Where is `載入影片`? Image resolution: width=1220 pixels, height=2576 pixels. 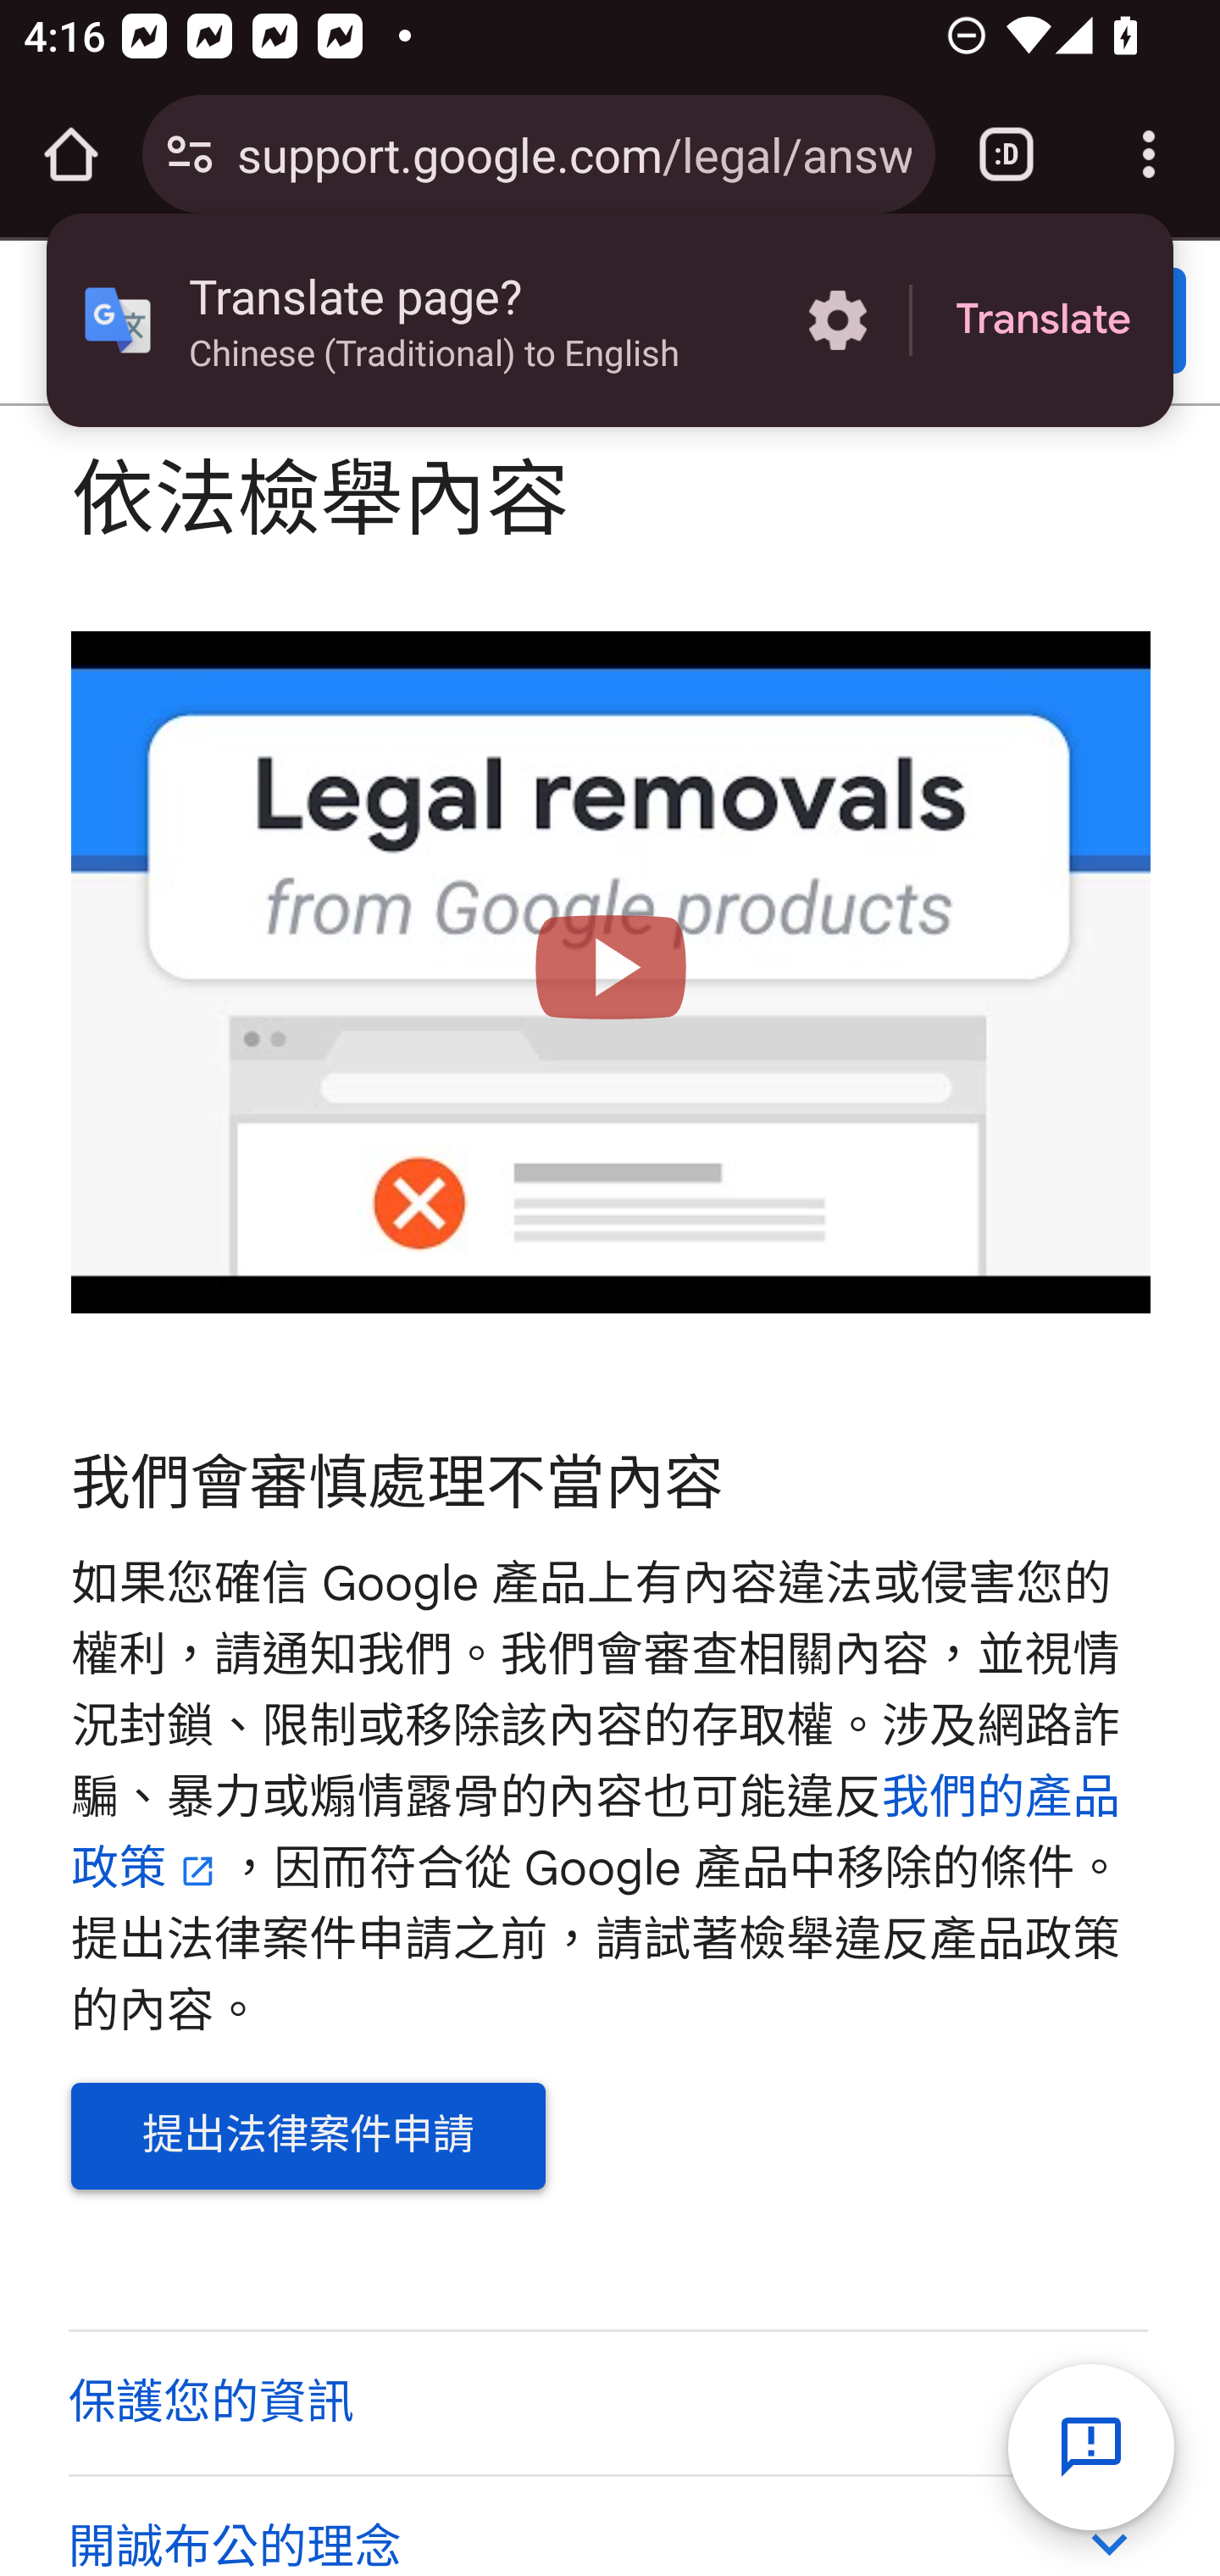
載入影片 is located at coordinates (612, 972).